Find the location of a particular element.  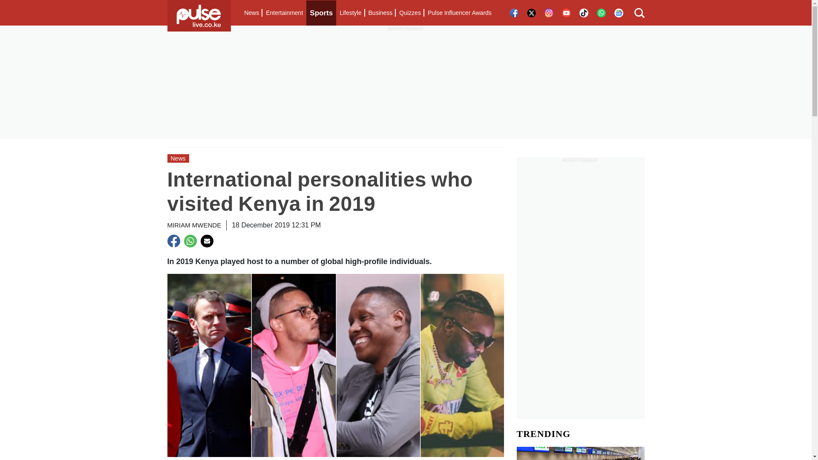

News is located at coordinates (251, 13).